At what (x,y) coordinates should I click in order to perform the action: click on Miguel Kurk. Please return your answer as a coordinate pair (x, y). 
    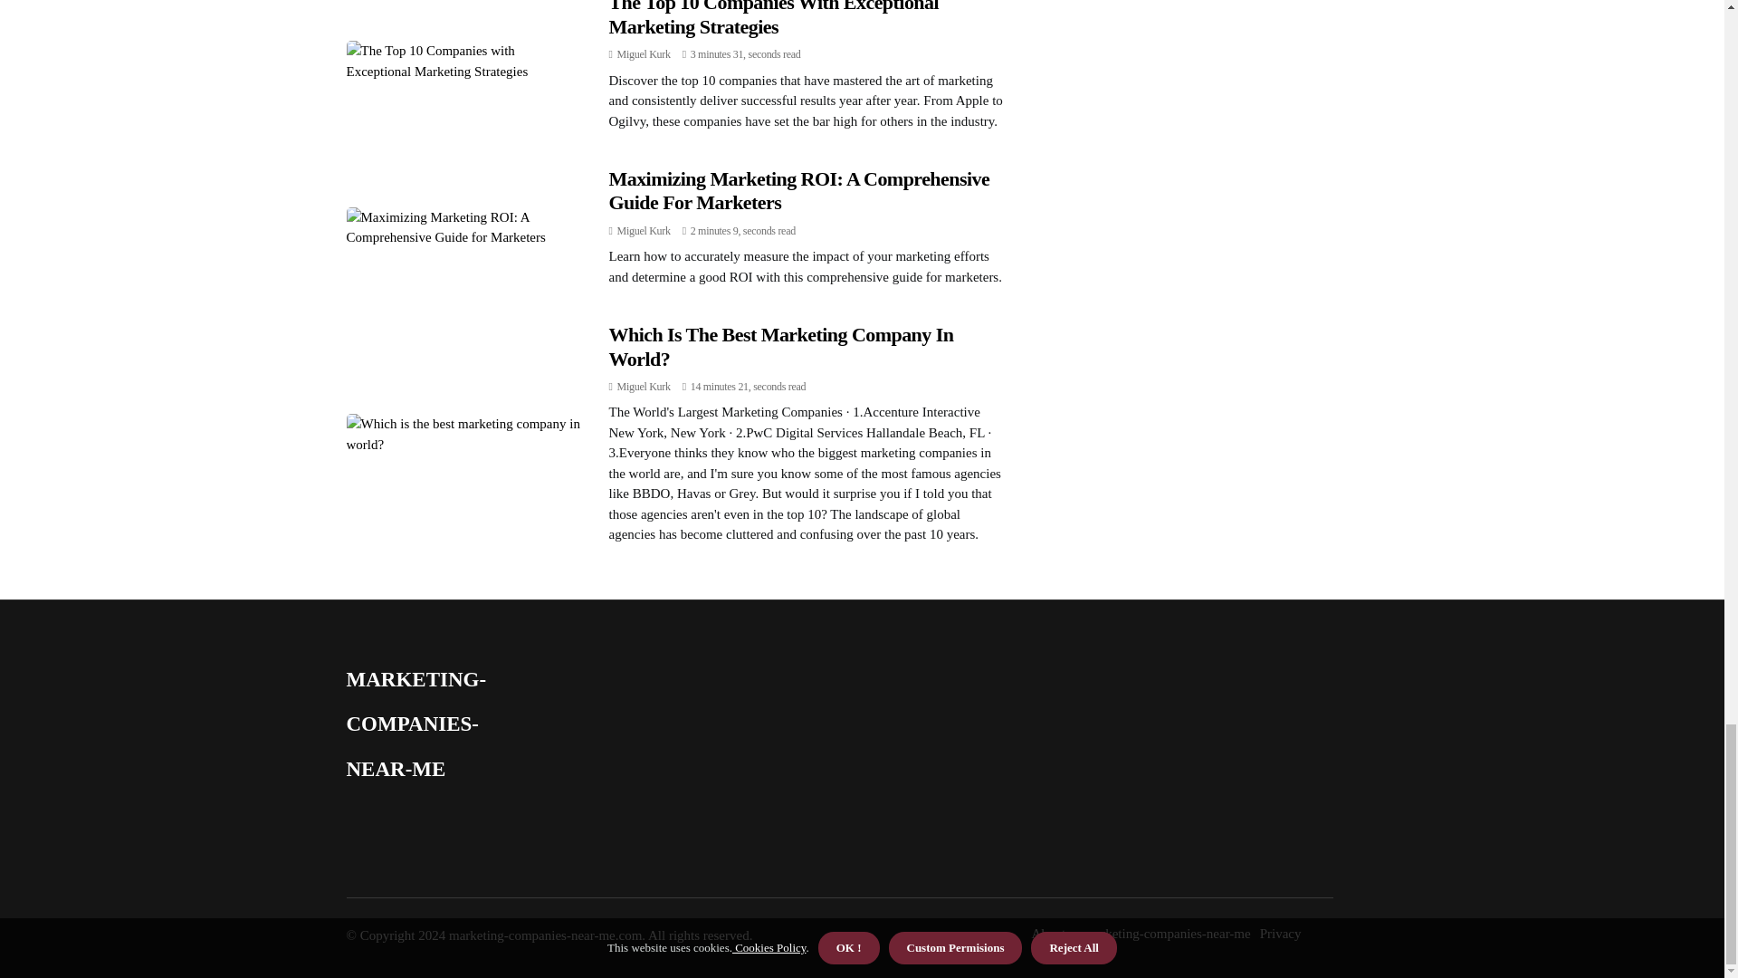
    Looking at the image, I should click on (644, 53).